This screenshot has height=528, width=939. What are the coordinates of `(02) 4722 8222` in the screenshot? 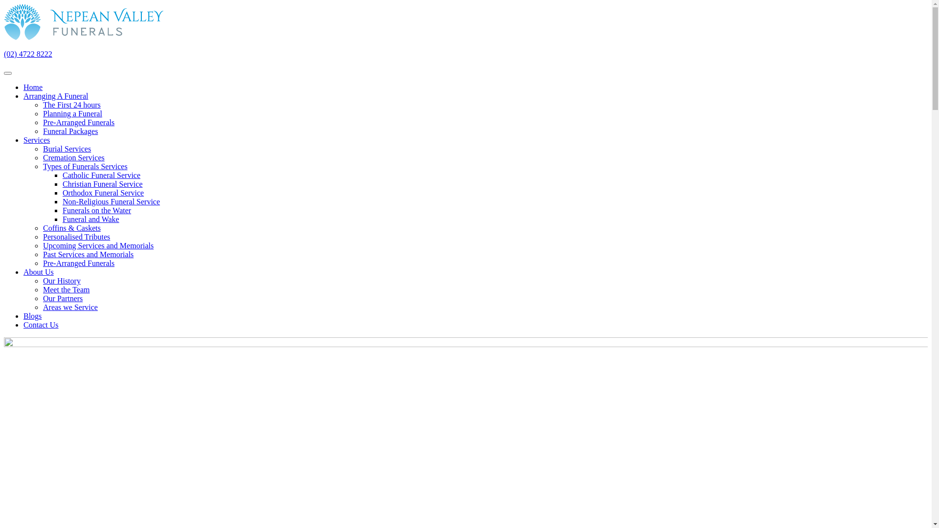 It's located at (28, 54).